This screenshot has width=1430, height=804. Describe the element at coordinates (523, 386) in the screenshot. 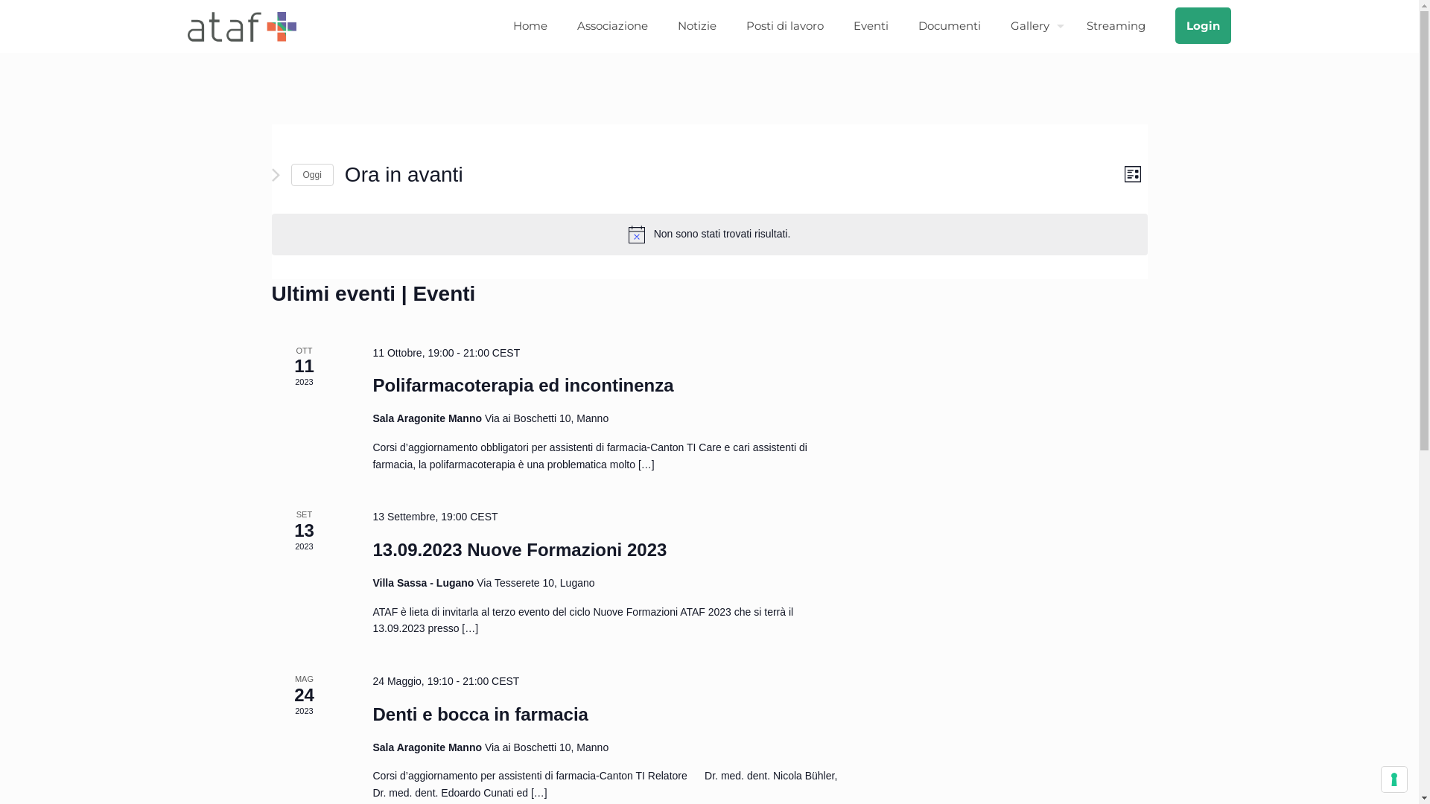

I see `Polifarmacoterapia ed incontinenza` at that location.